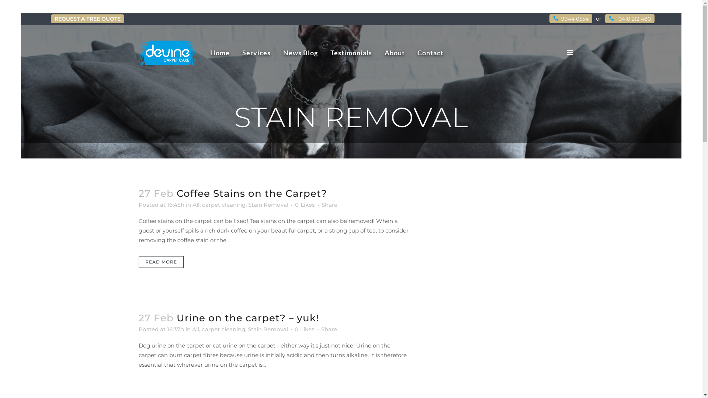  Describe the element at coordinates (251, 193) in the screenshot. I see `Coffee Stains on the Carpet?` at that location.